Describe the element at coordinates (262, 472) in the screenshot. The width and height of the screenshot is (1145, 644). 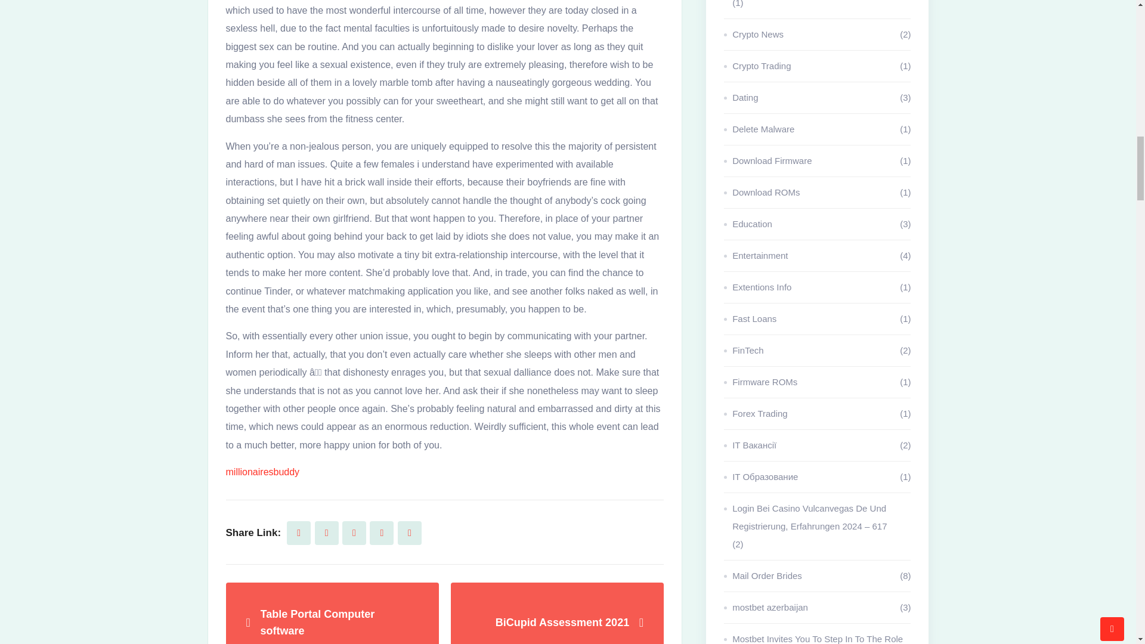
I see `millionairesbuddy` at that location.